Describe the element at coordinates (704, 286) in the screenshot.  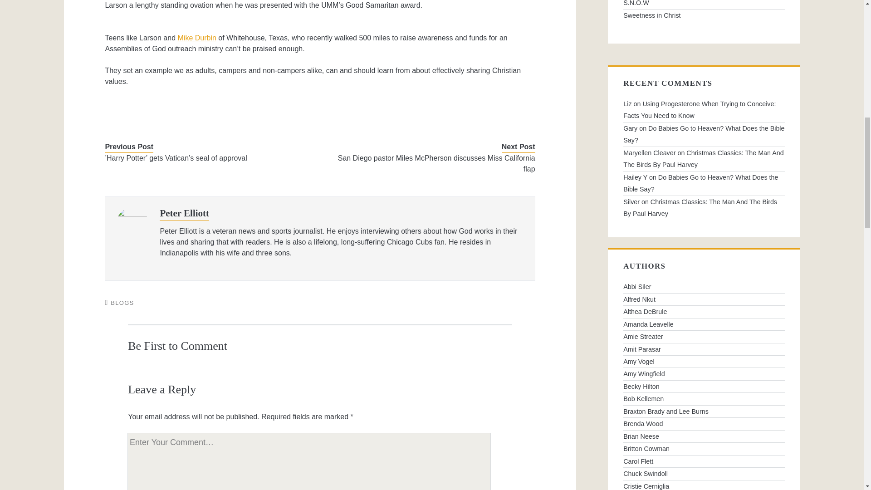
I see `Posts by Abbi Siler` at that location.